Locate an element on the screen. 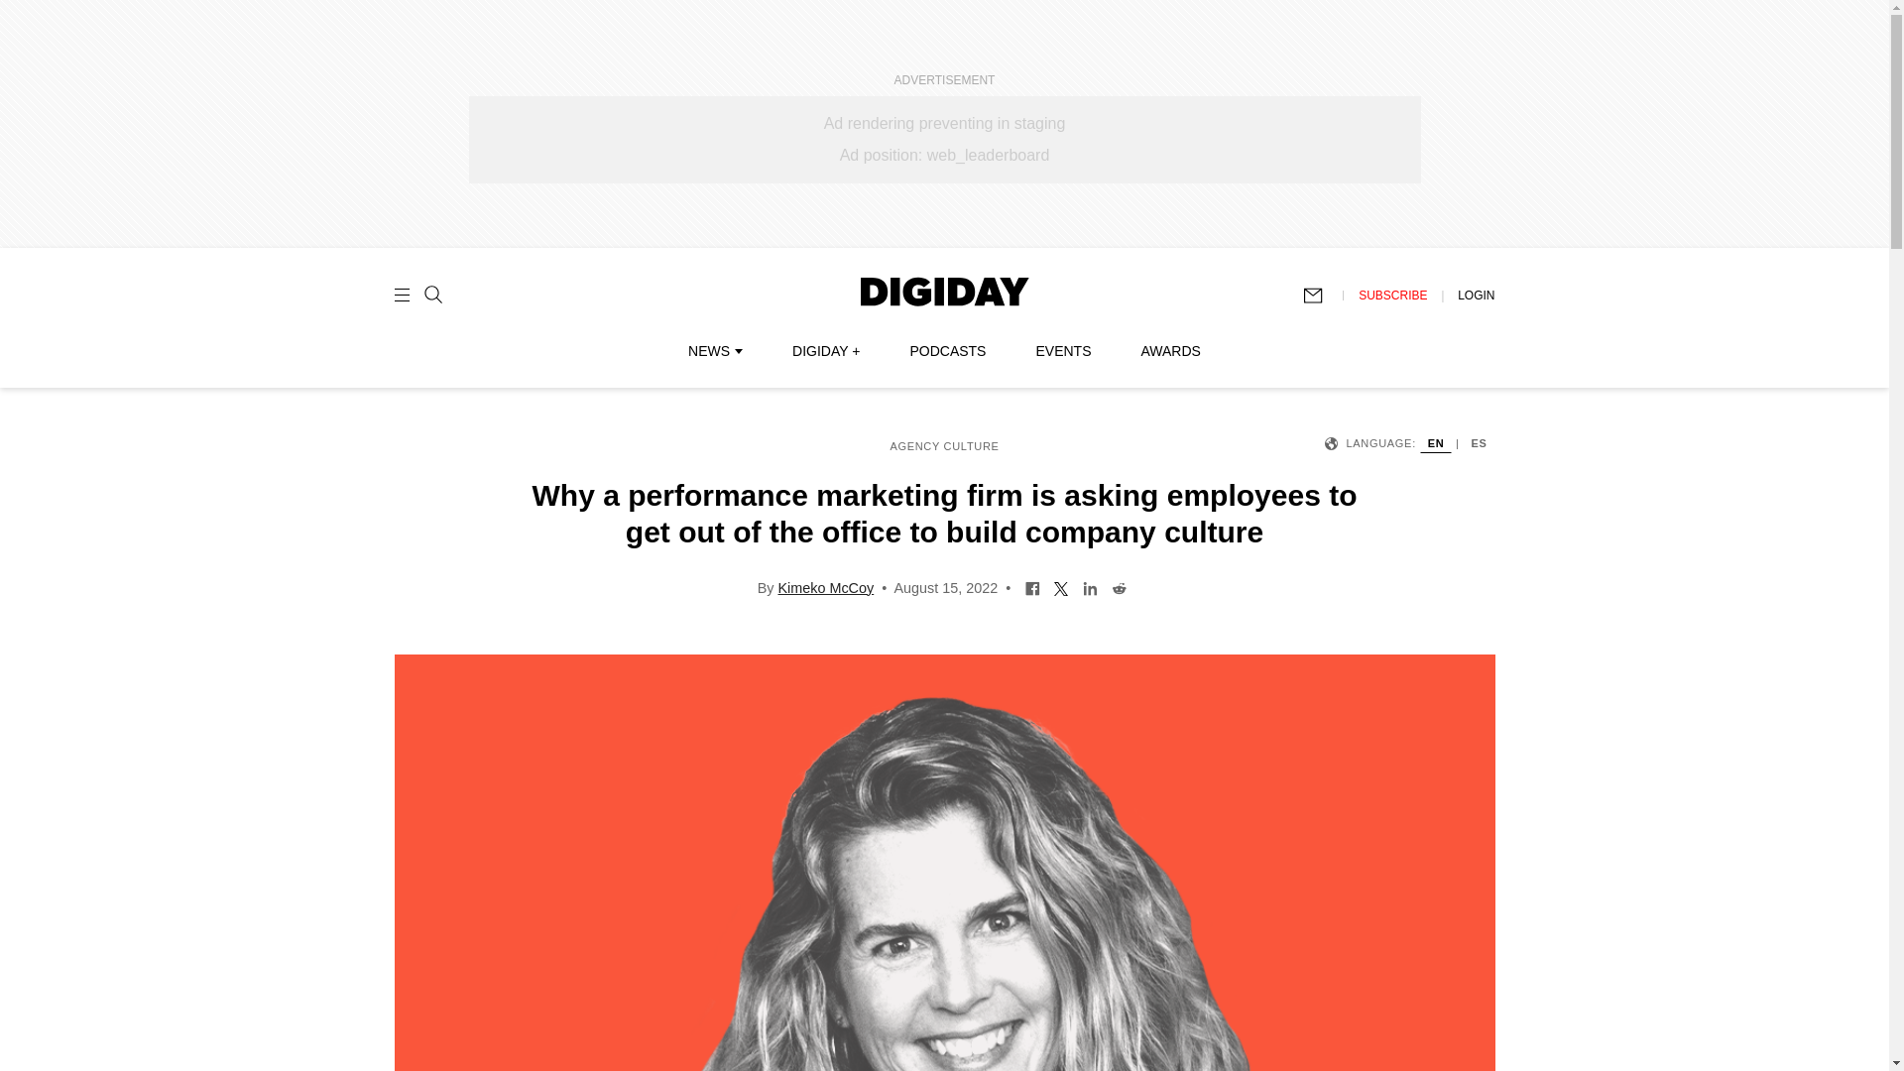  Subscribe is located at coordinates (1322, 296).